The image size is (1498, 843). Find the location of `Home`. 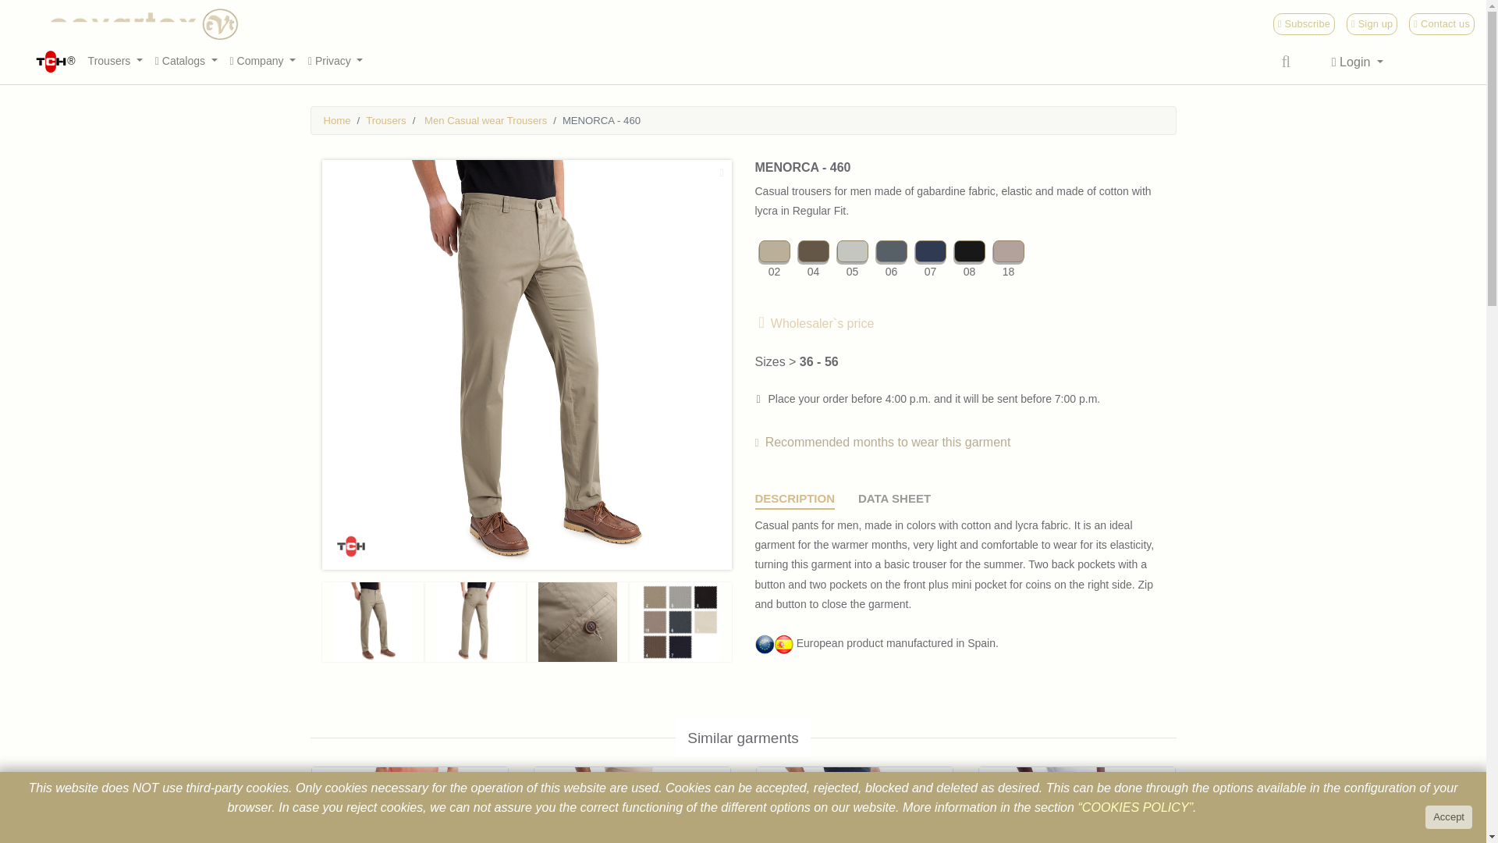

Home is located at coordinates (337, 120).